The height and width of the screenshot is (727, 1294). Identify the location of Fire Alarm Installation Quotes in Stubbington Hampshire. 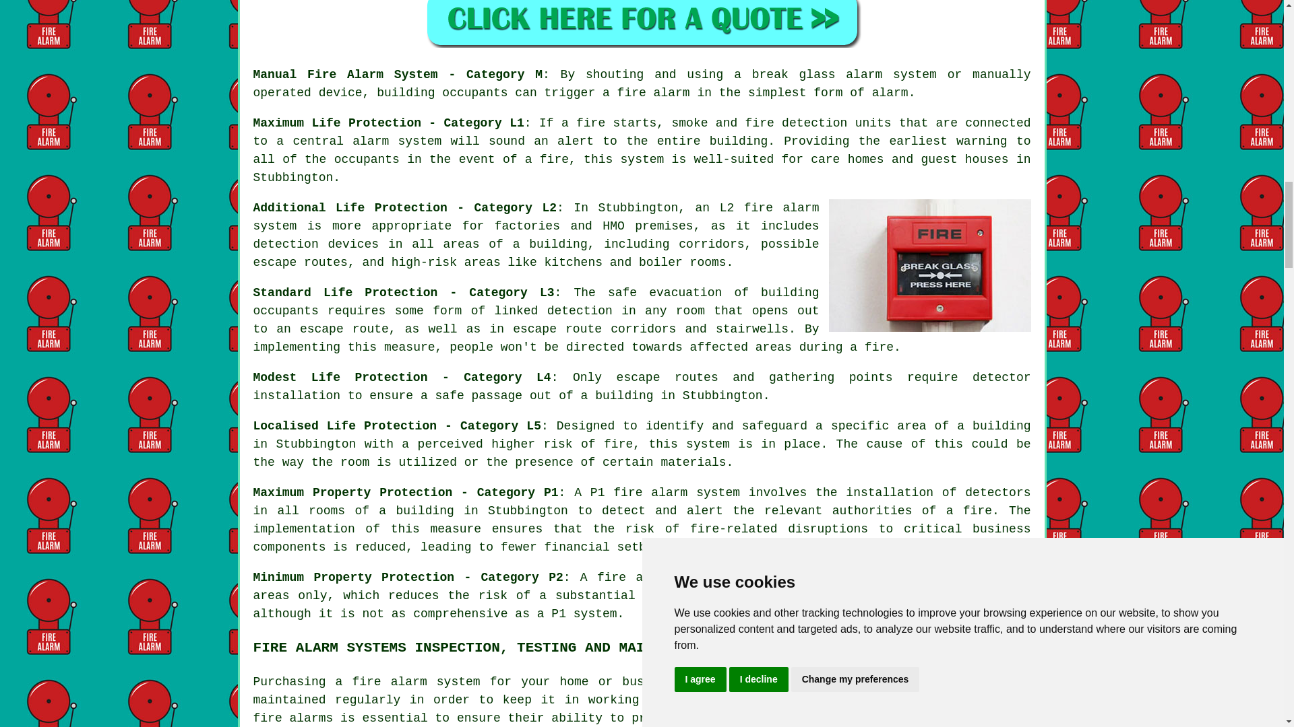
(642, 24).